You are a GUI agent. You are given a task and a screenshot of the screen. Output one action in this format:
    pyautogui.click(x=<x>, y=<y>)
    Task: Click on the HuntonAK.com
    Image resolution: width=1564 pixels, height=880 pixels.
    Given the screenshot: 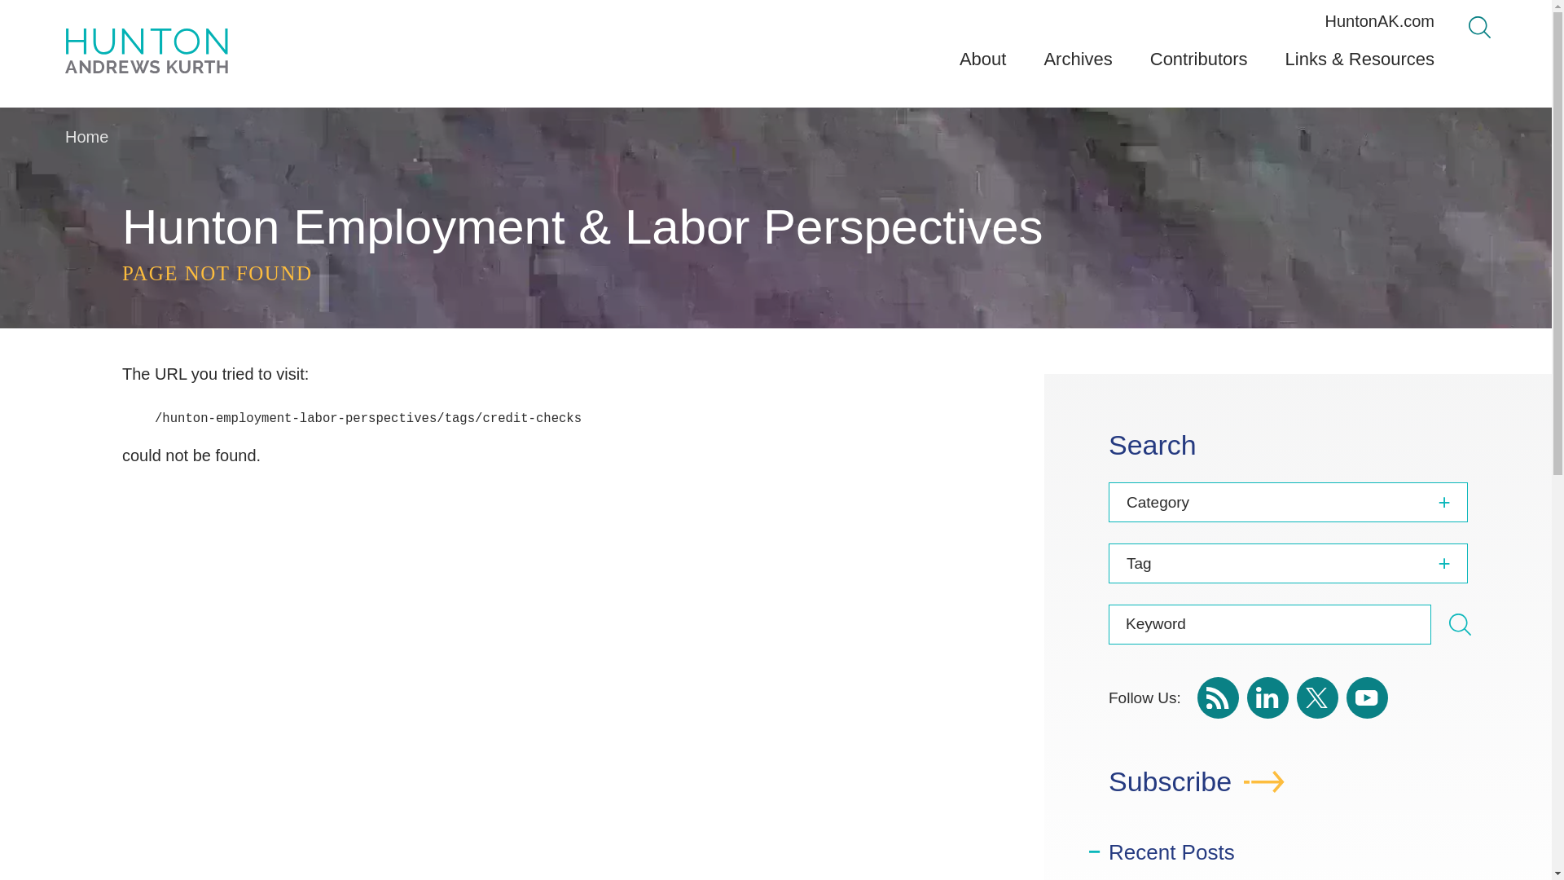 What is the action you would take?
    pyautogui.click(x=1379, y=21)
    